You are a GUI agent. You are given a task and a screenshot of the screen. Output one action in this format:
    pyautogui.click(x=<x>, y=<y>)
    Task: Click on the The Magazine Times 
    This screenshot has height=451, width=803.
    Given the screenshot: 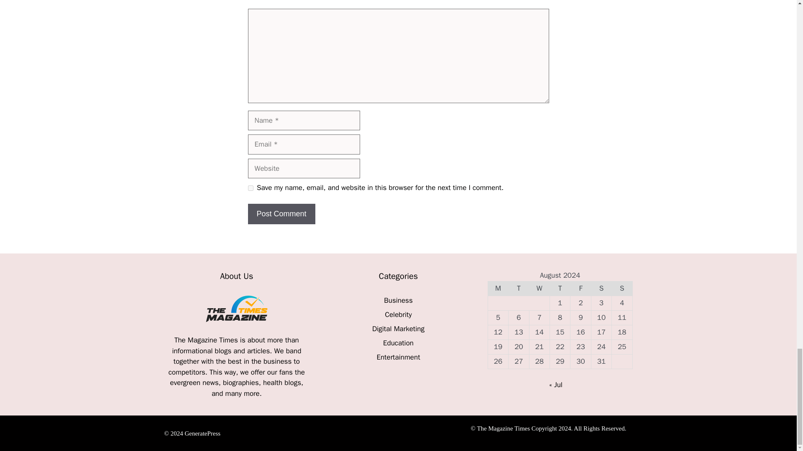 What is the action you would take?
    pyautogui.click(x=207, y=340)
    